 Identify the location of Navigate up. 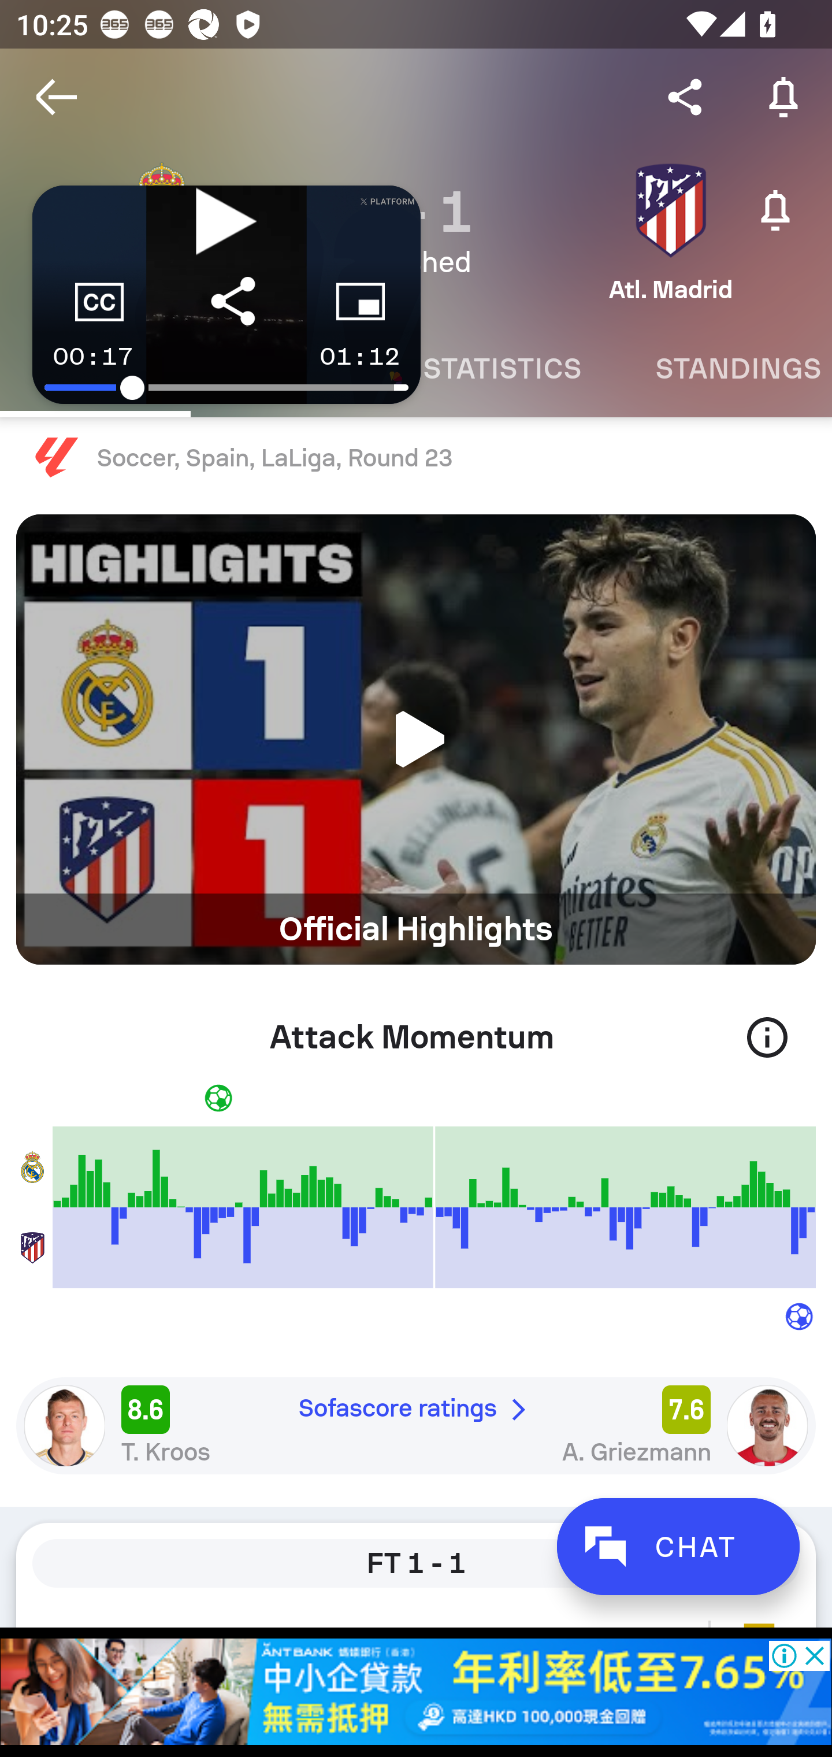
(57, 97).